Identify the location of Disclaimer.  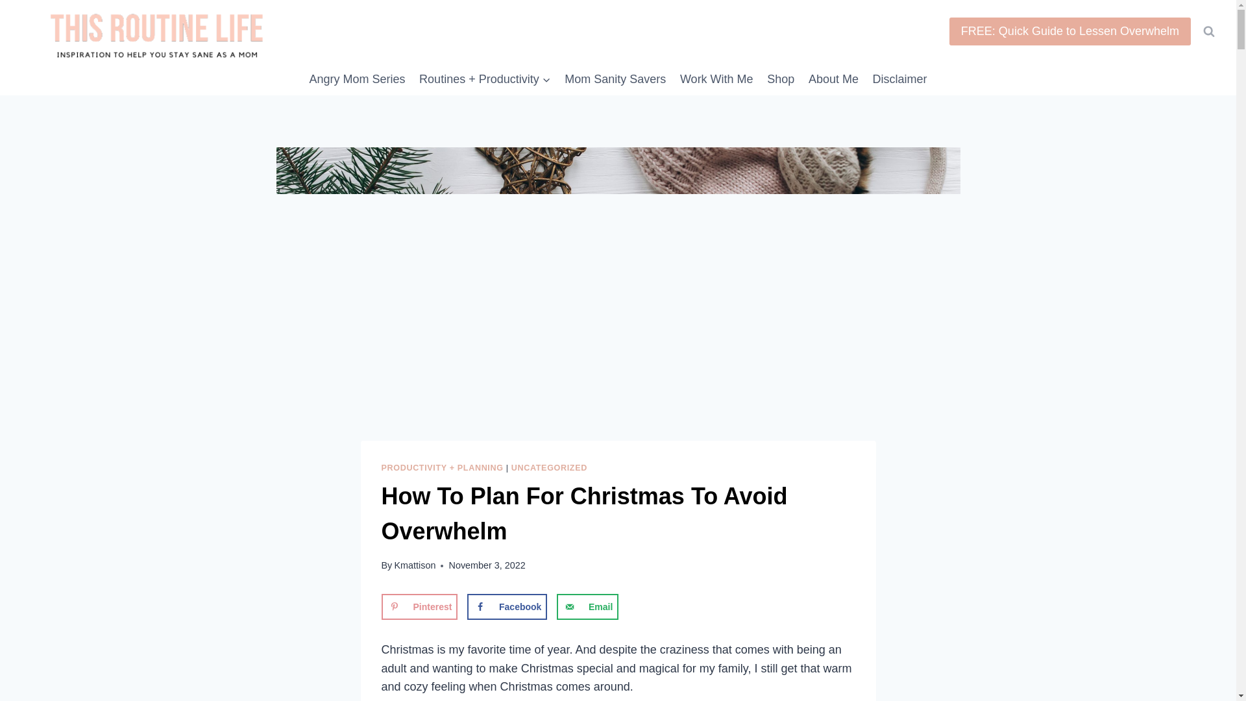
(900, 79).